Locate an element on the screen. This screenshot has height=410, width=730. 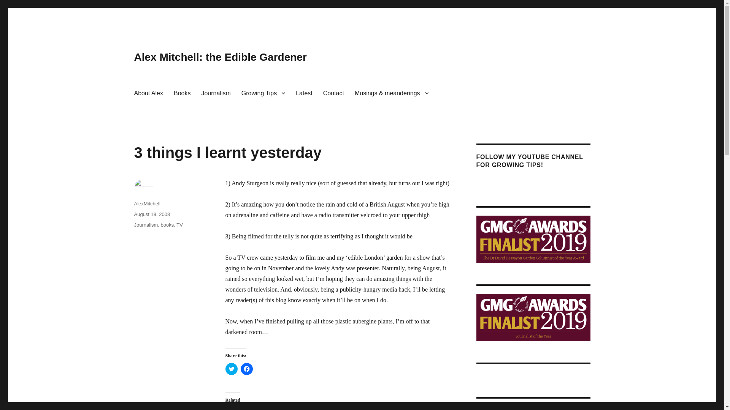
AlexMitchell is located at coordinates (147, 203).